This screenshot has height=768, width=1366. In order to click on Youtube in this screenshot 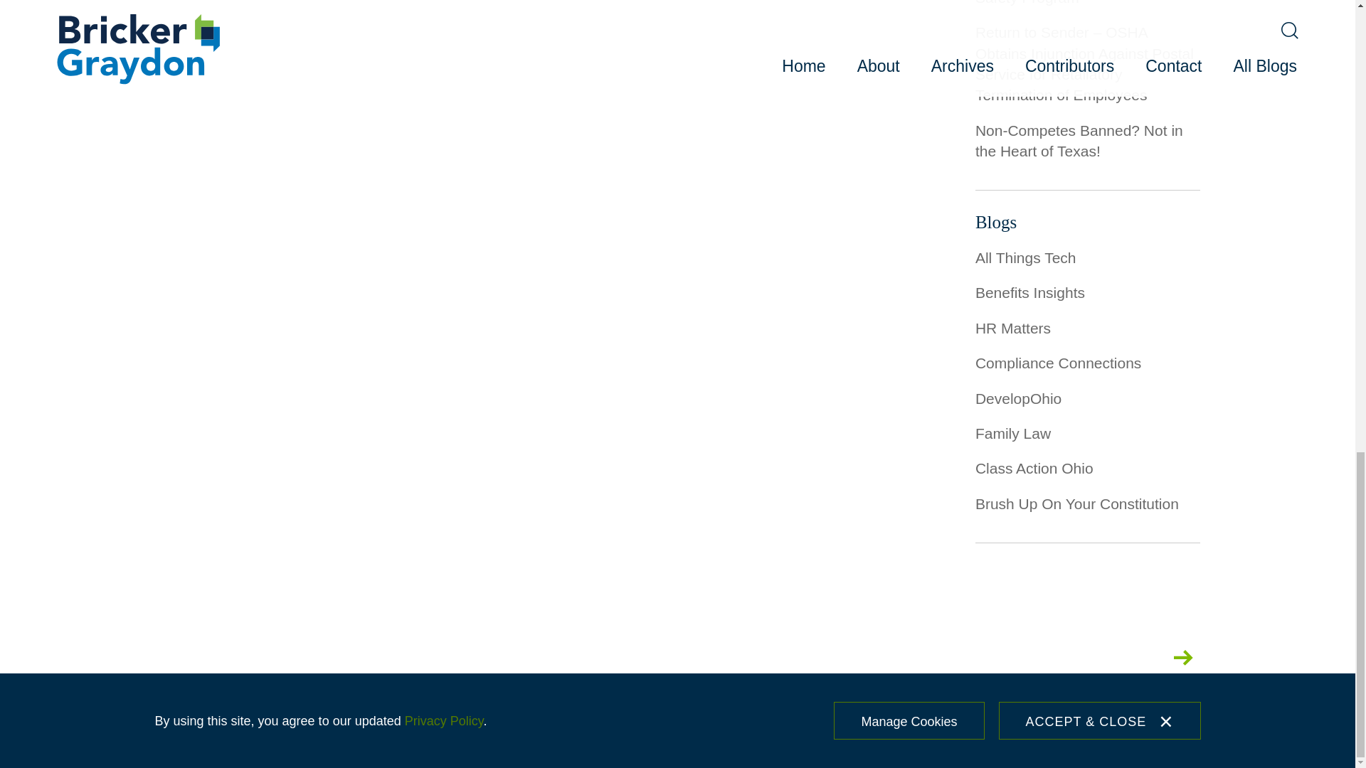, I will do `click(1138, 657)`.